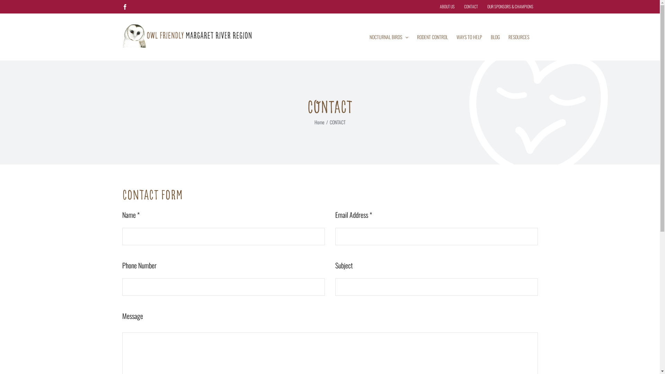  Describe the element at coordinates (432, 37) in the screenshot. I see `RODENT CONTROL` at that location.